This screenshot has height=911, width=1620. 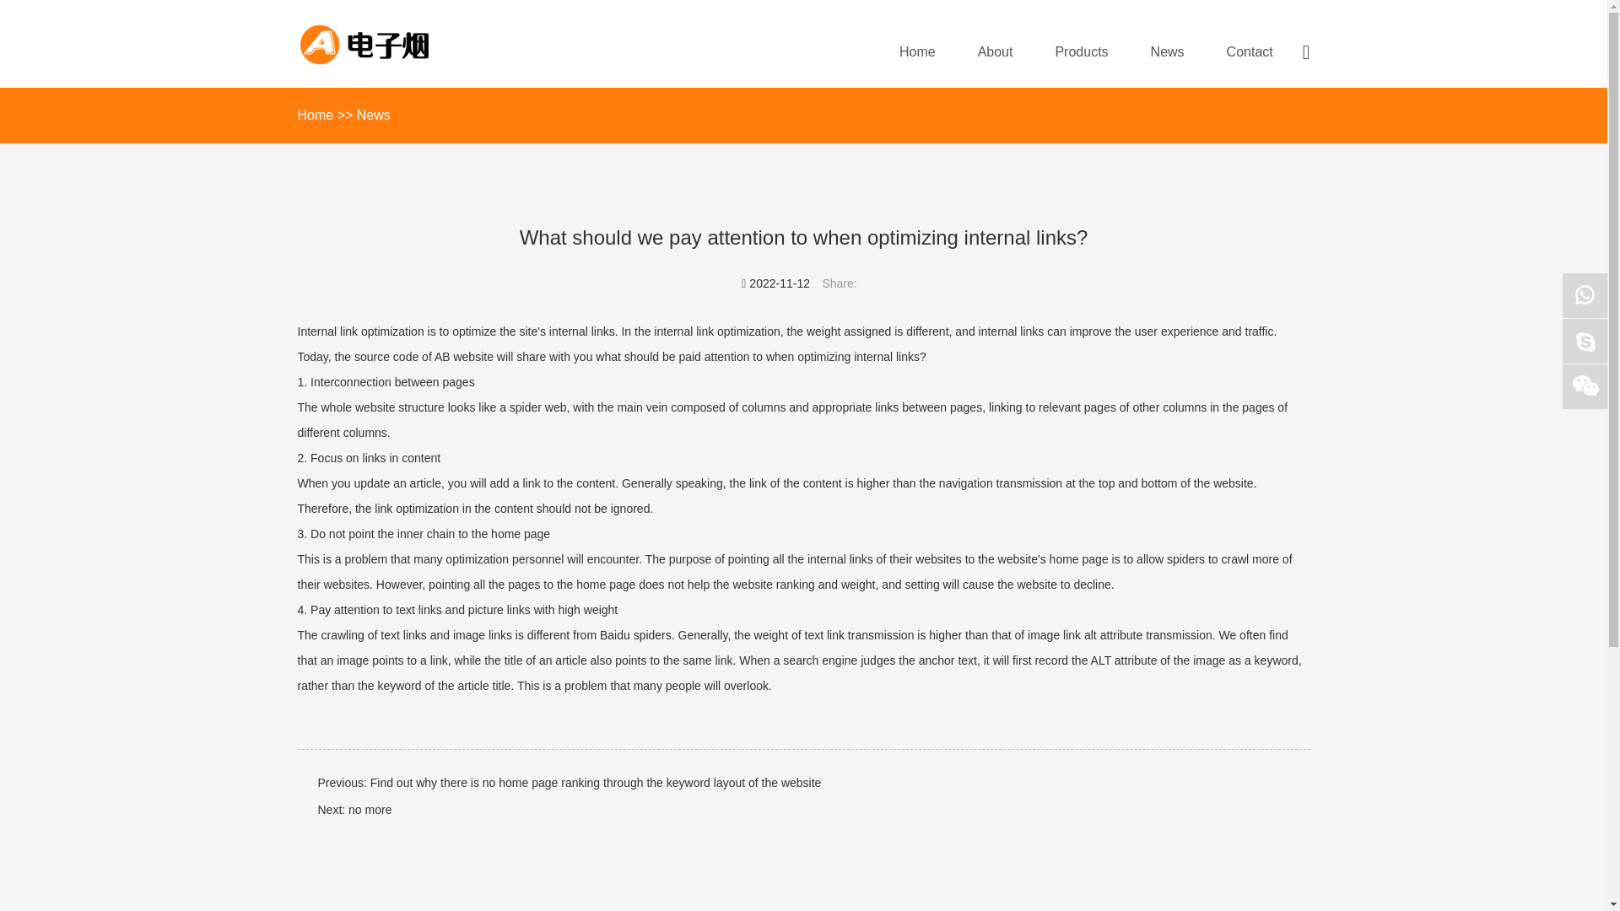 I want to click on Home, so click(x=917, y=54).